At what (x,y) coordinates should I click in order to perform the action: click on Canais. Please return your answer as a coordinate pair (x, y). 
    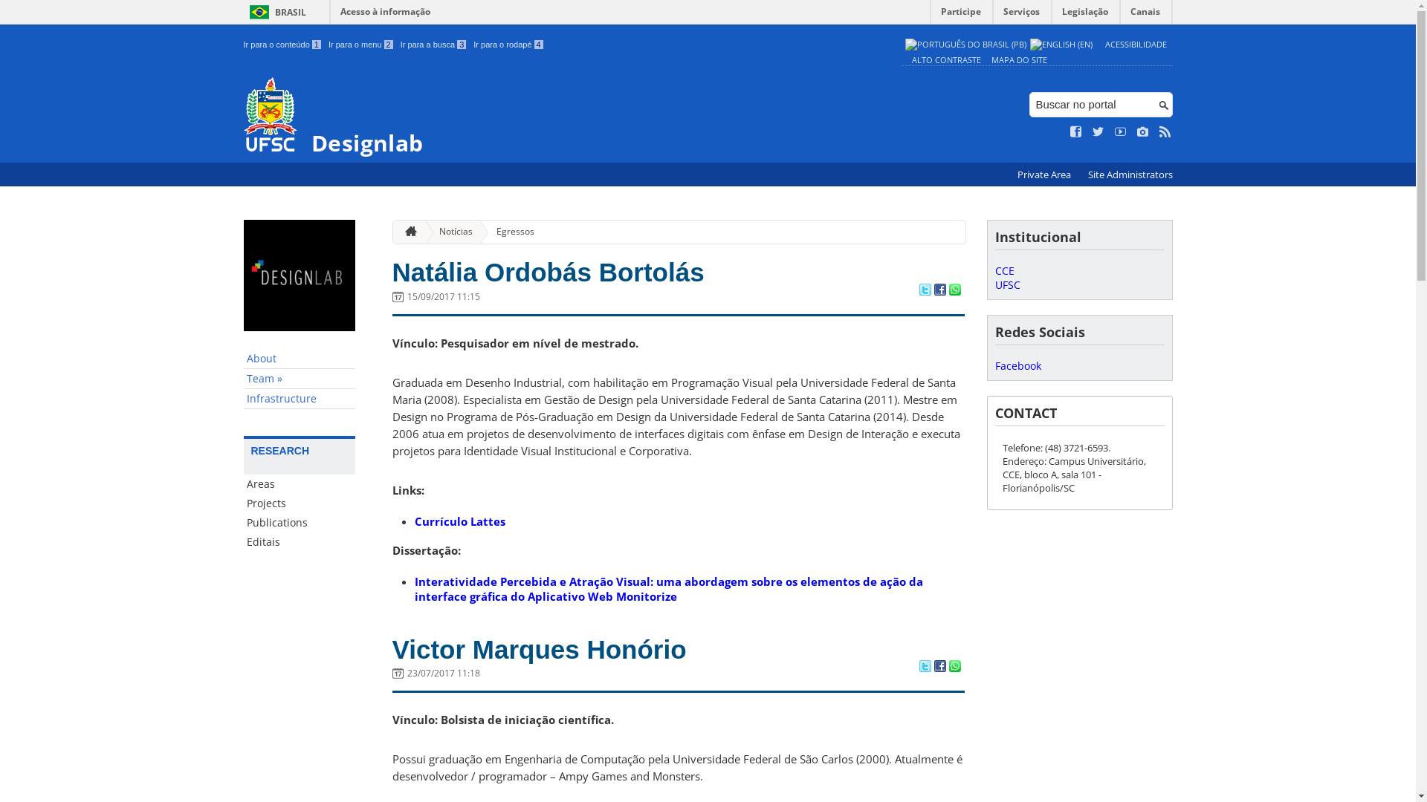
    Looking at the image, I should click on (1146, 15).